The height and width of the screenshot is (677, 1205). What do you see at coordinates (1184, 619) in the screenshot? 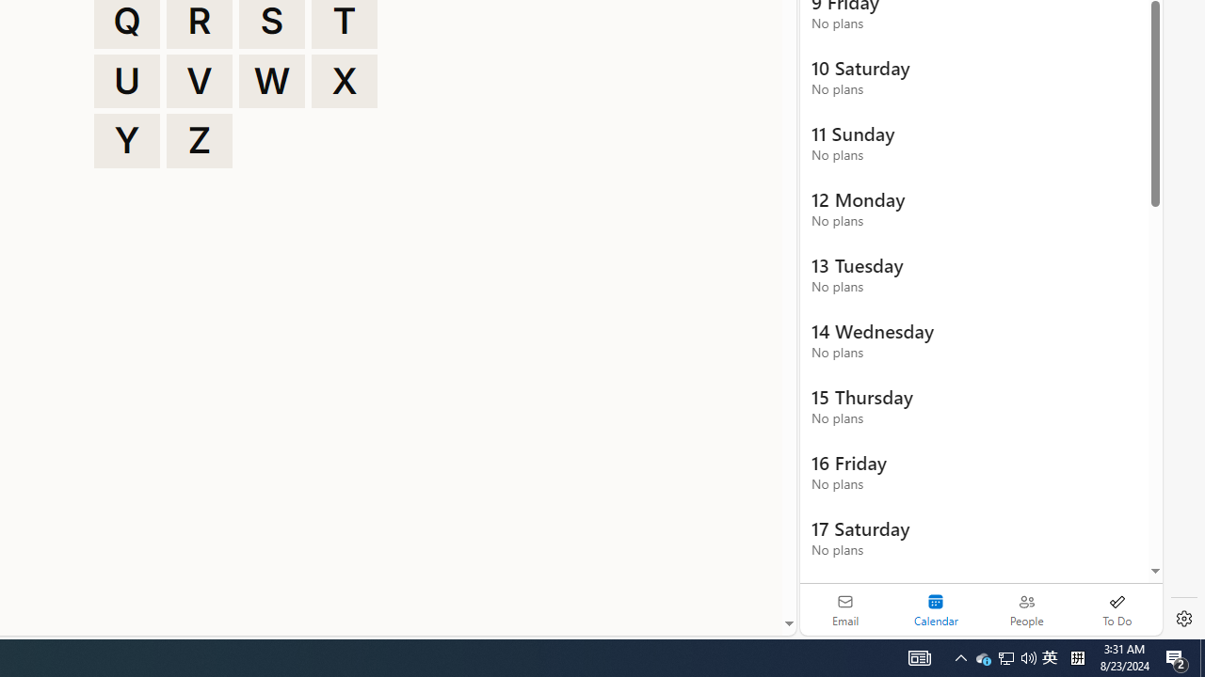
I see `Settings` at bounding box center [1184, 619].